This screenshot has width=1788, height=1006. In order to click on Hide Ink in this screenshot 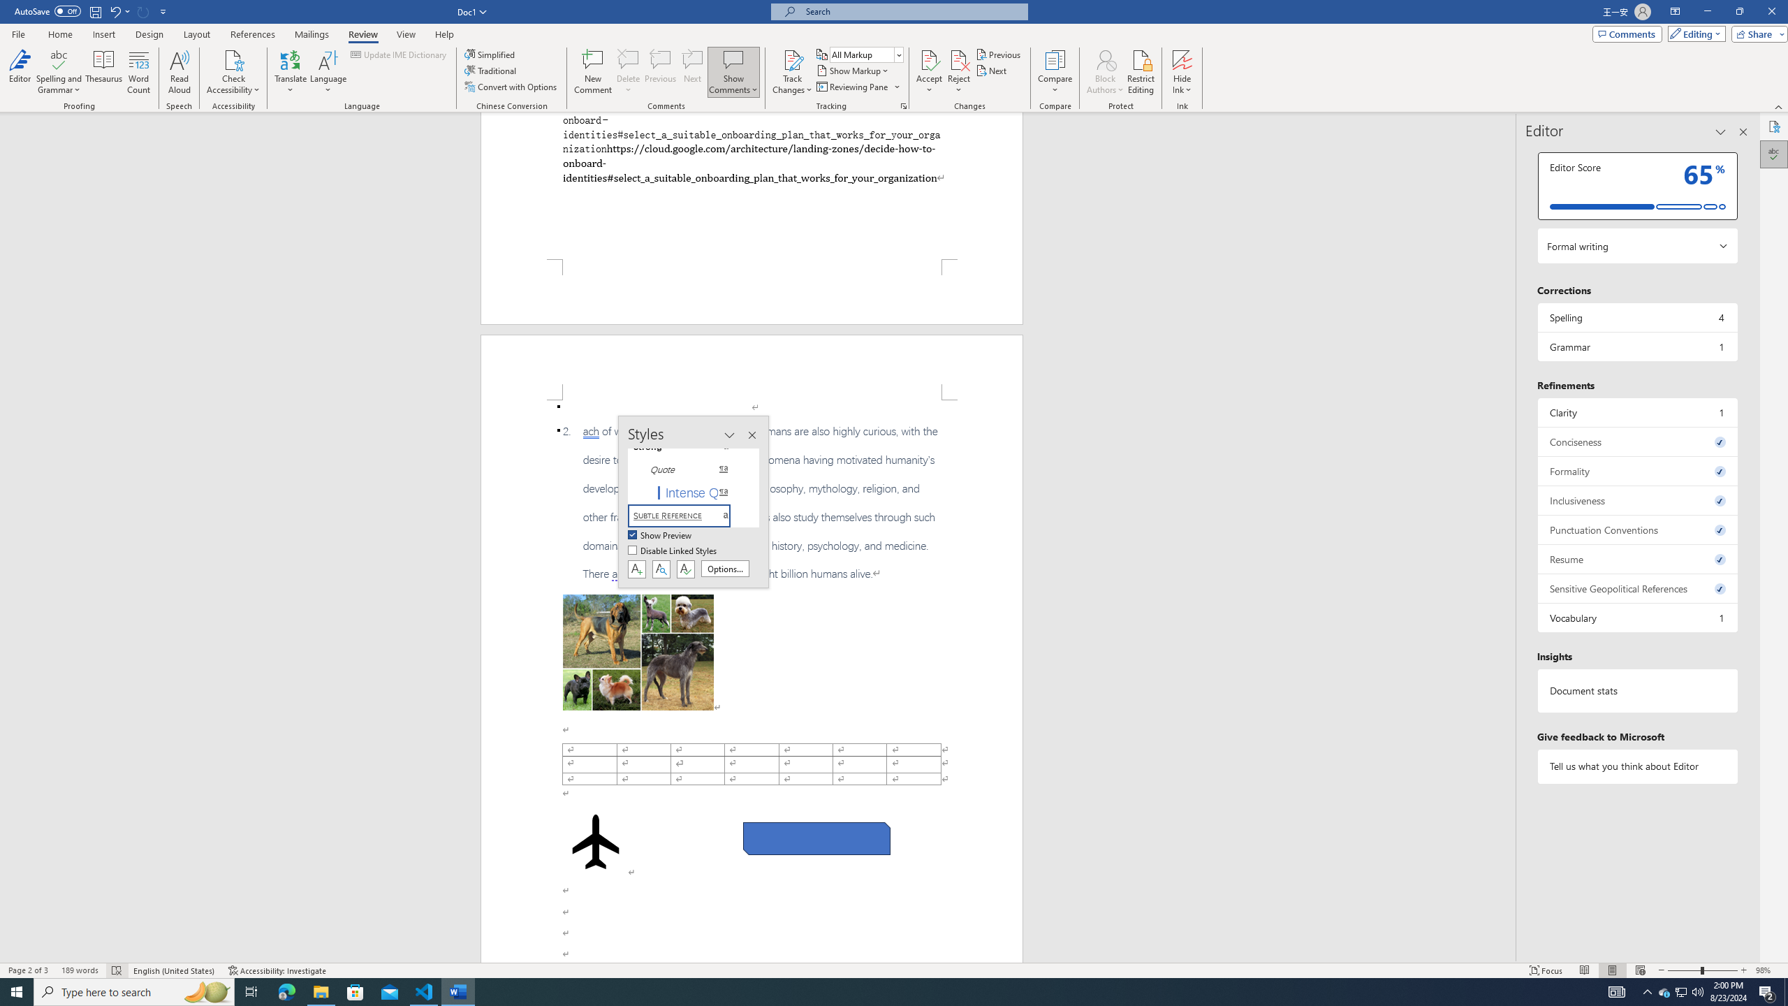, I will do `click(1182, 59)`.